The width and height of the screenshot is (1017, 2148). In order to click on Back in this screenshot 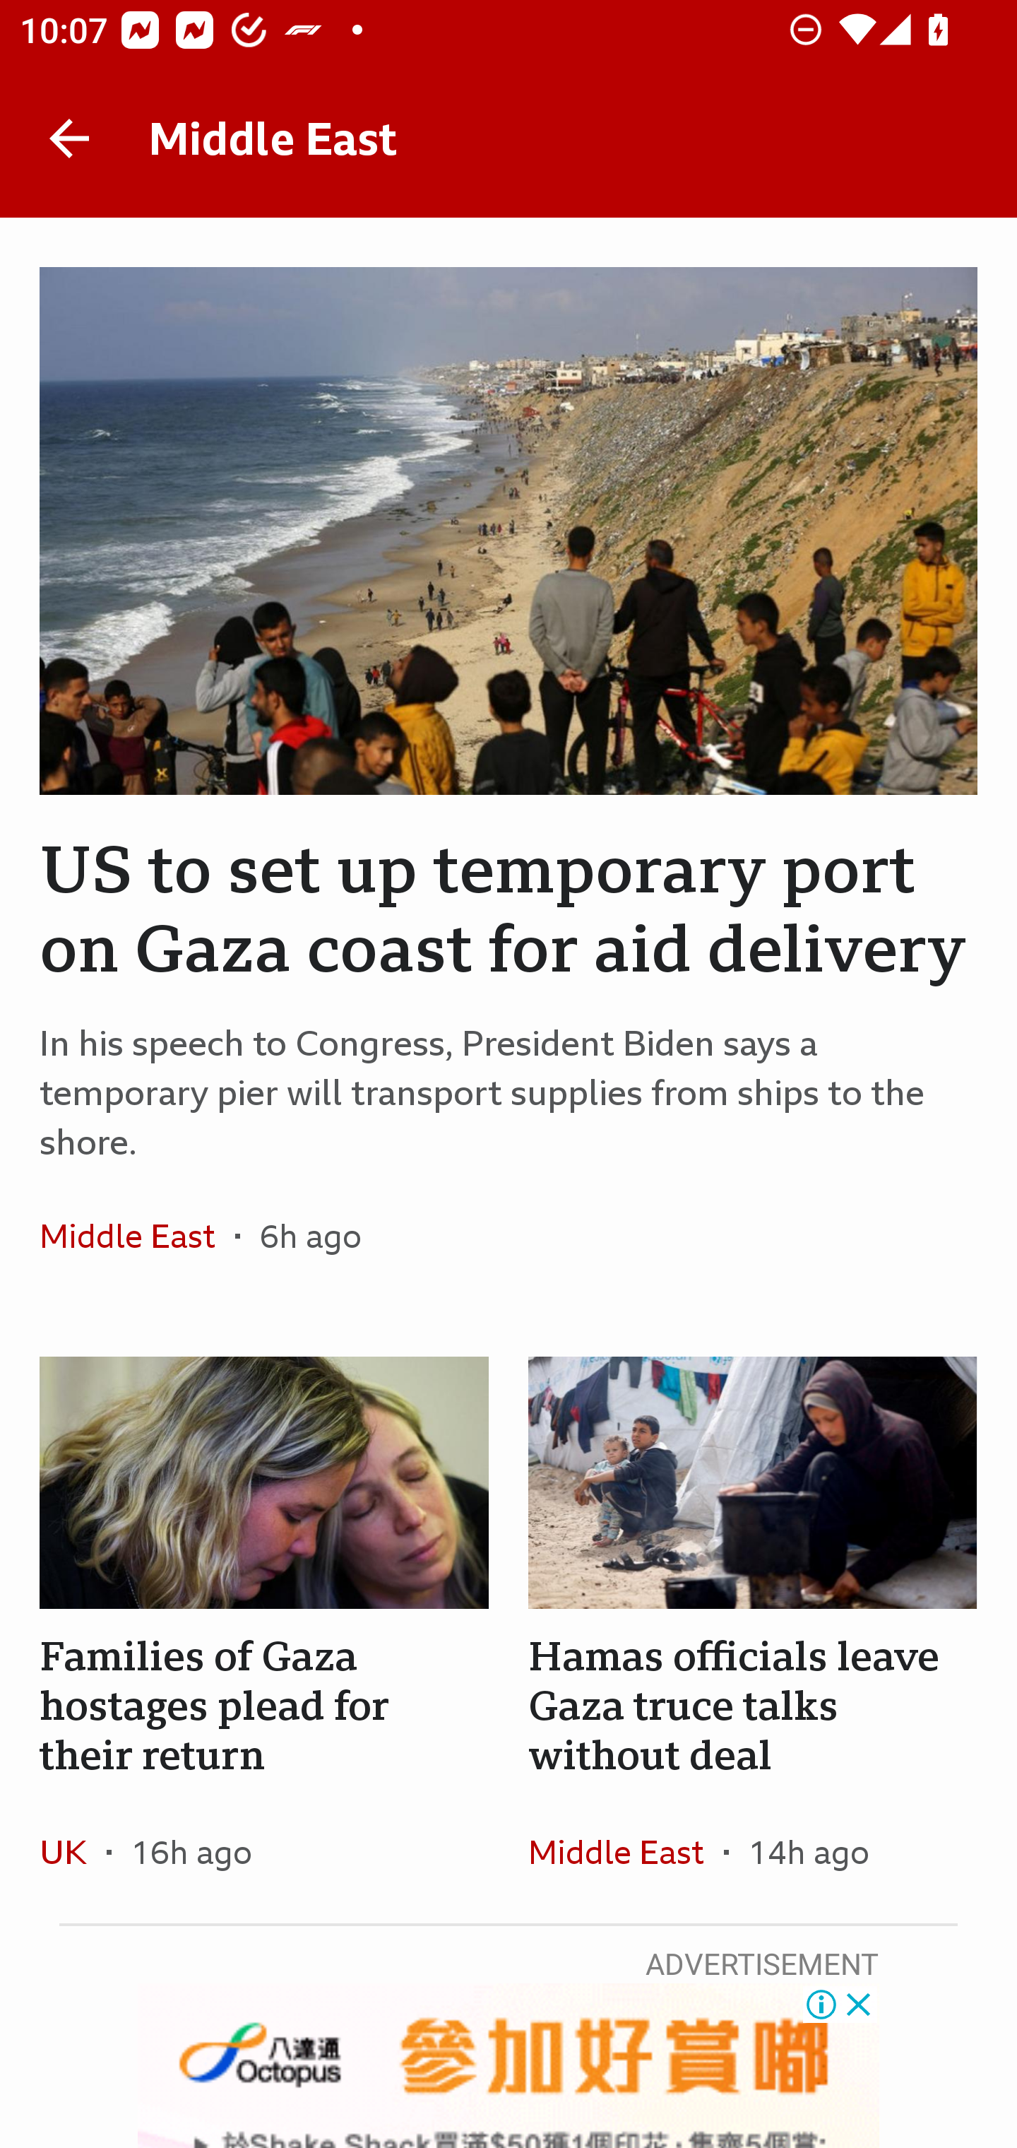, I will do `click(69, 138)`.